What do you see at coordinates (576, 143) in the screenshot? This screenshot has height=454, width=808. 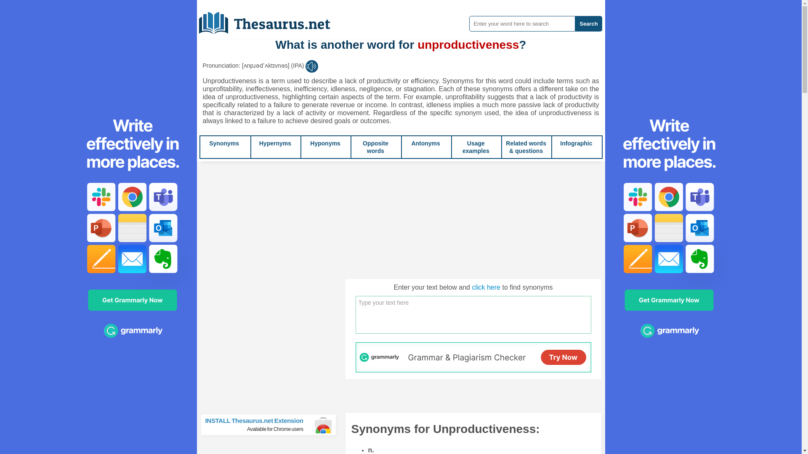 I see `Infographic` at bounding box center [576, 143].